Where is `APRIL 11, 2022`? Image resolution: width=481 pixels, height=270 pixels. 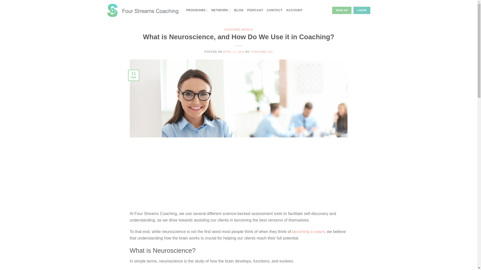 APRIL 11, 2022 is located at coordinates (233, 51).